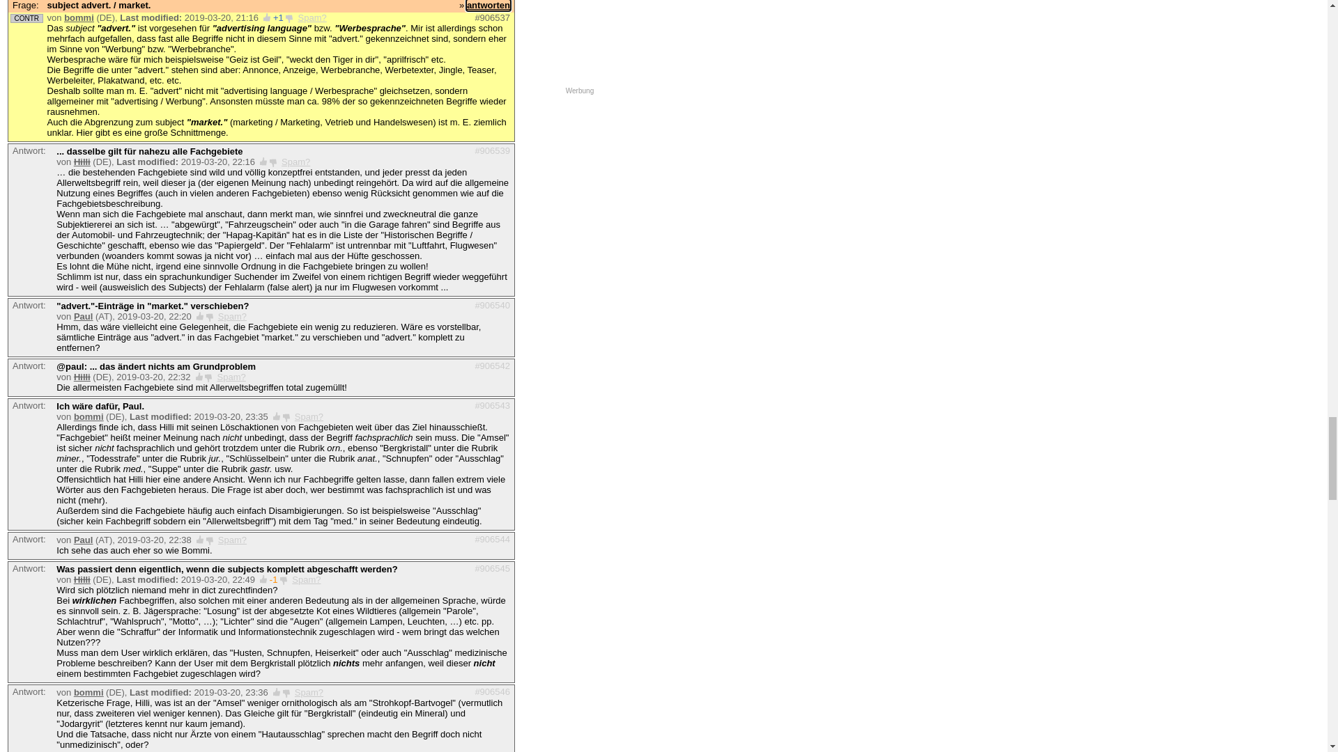 The width and height of the screenshot is (1338, 752). What do you see at coordinates (758, 8) in the screenshot?
I see `SQ` at bounding box center [758, 8].